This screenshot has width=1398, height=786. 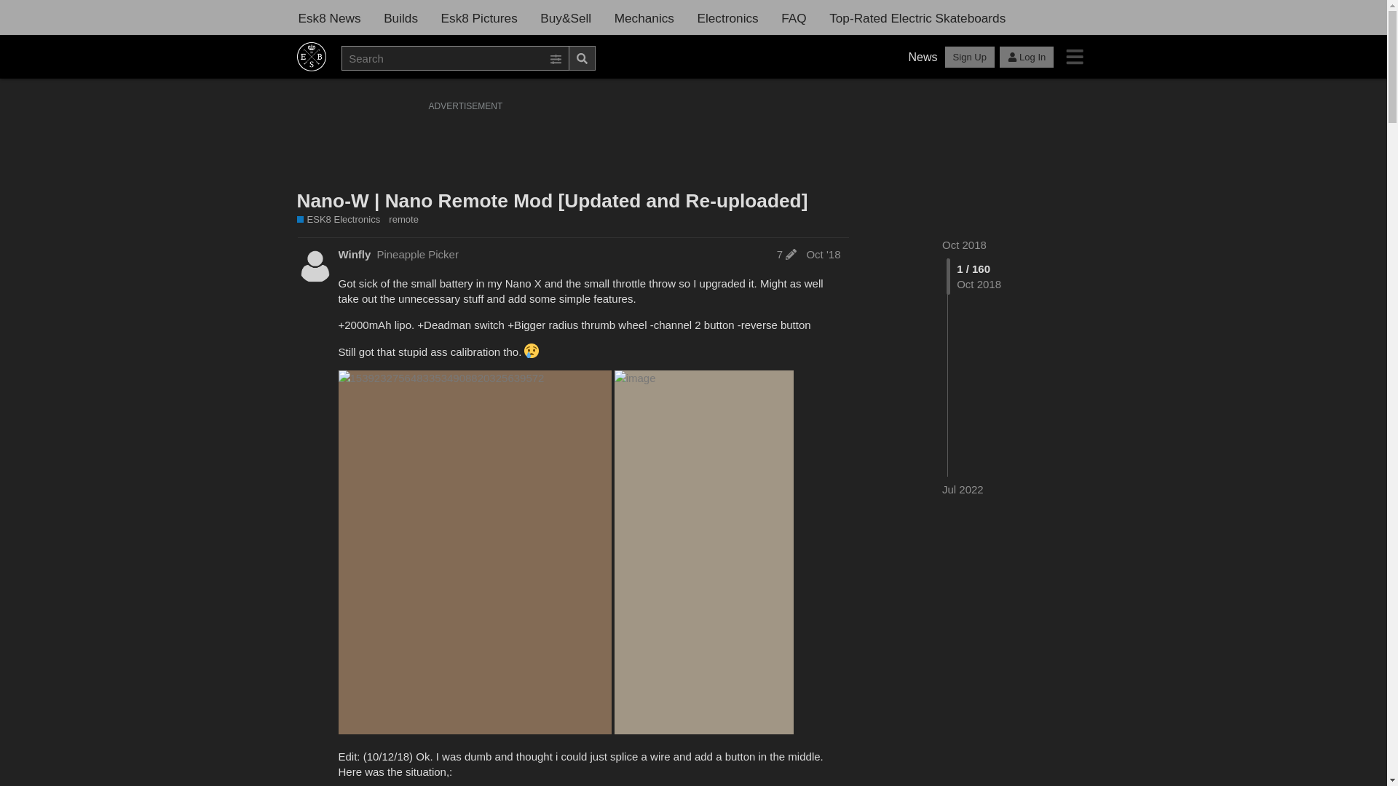 I want to click on 15392327564833534908820325639572, so click(x=475, y=552).